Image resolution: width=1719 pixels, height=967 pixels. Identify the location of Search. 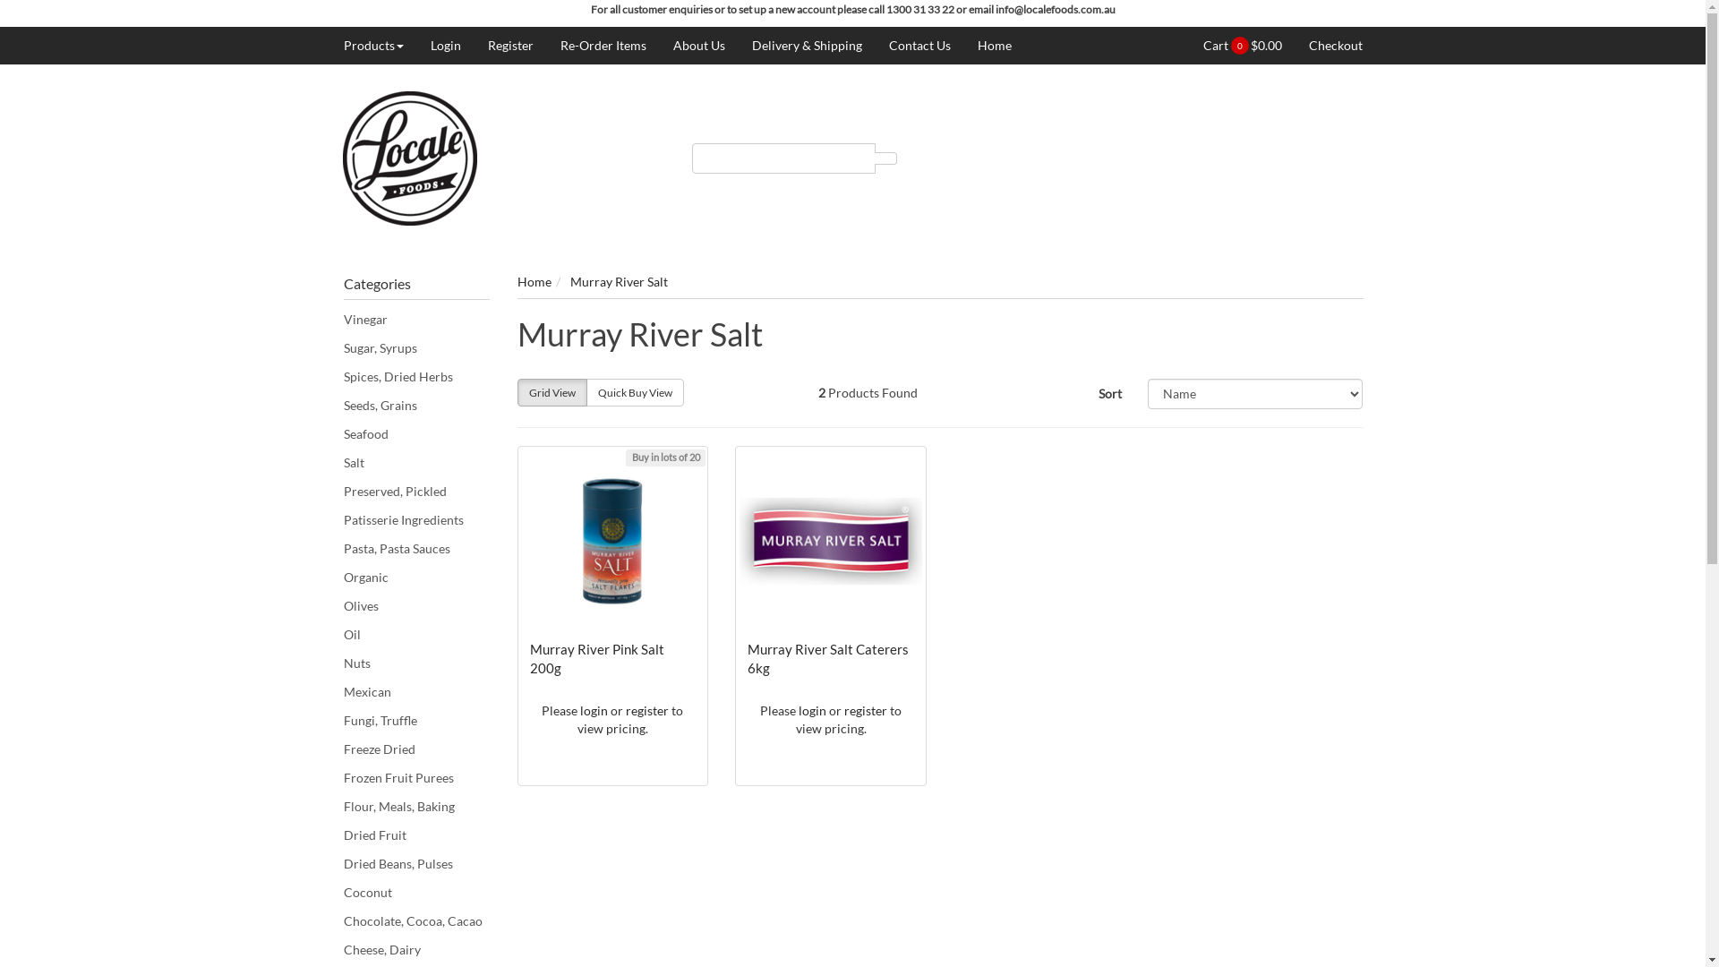
(886, 158).